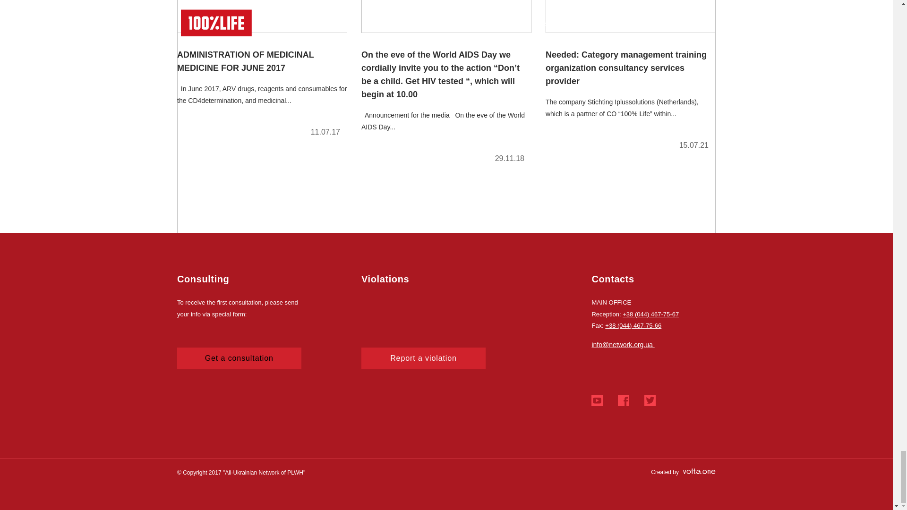 The width and height of the screenshot is (907, 510). Describe the element at coordinates (239, 358) in the screenshot. I see `Get a consultation` at that location.